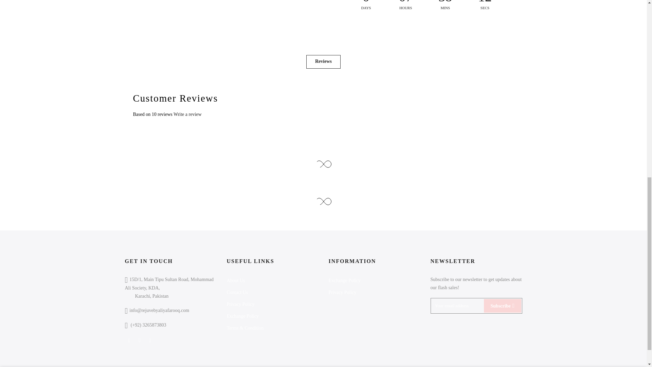  I want to click on Write a review, so click(187, 114).